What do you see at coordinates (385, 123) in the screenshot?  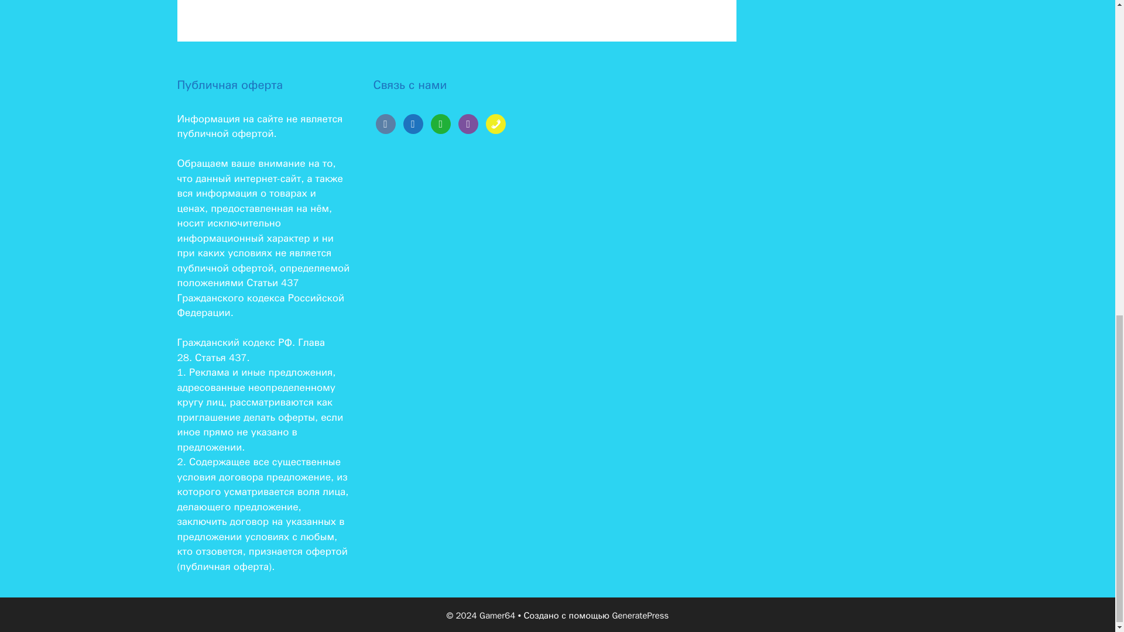 I see `vkontakte` at bounding box center [385, 123].